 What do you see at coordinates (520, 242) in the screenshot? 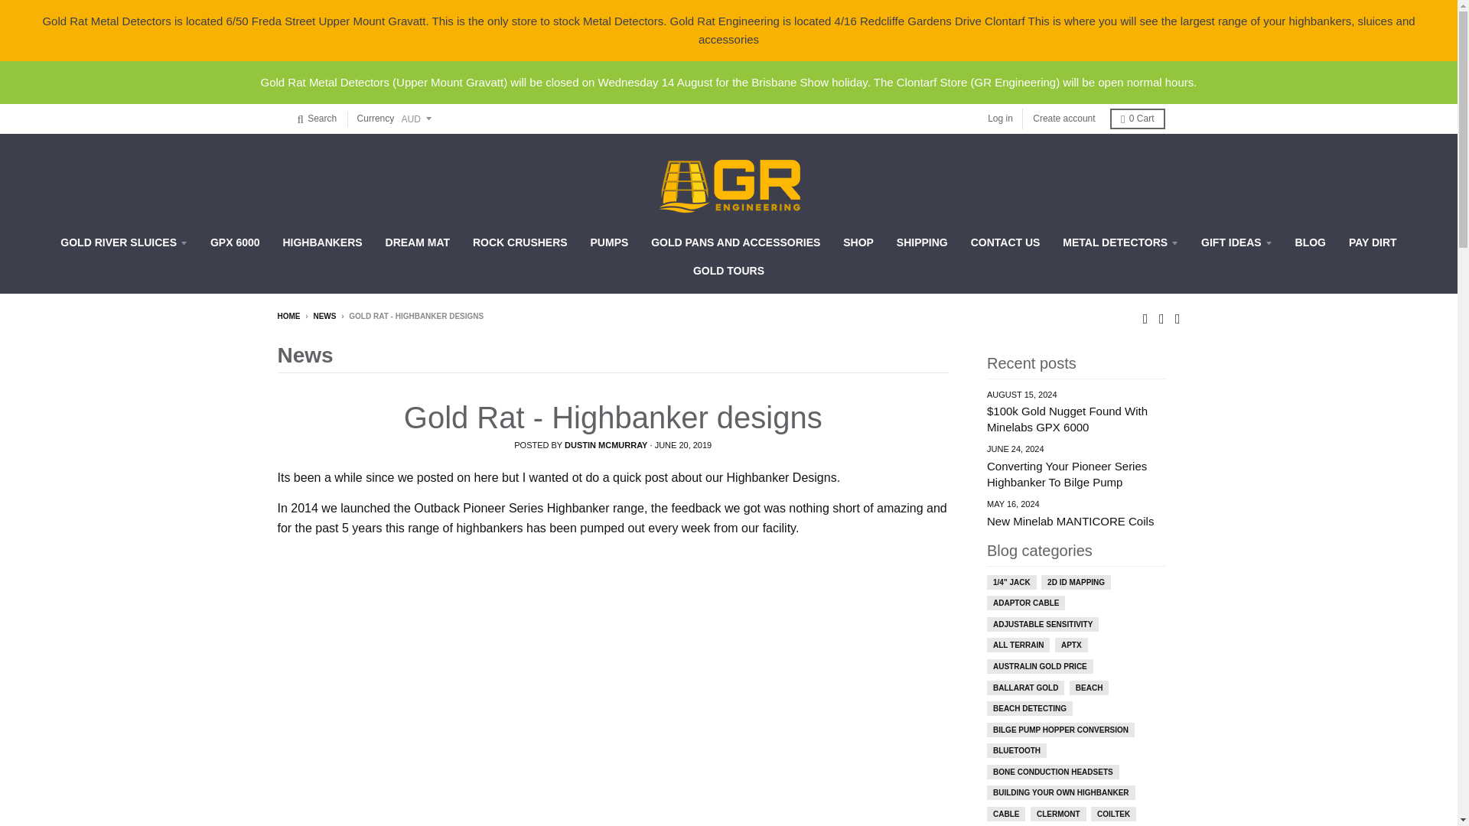
I see `ROCK CRUSHERS` at bounding box center [520, 242].